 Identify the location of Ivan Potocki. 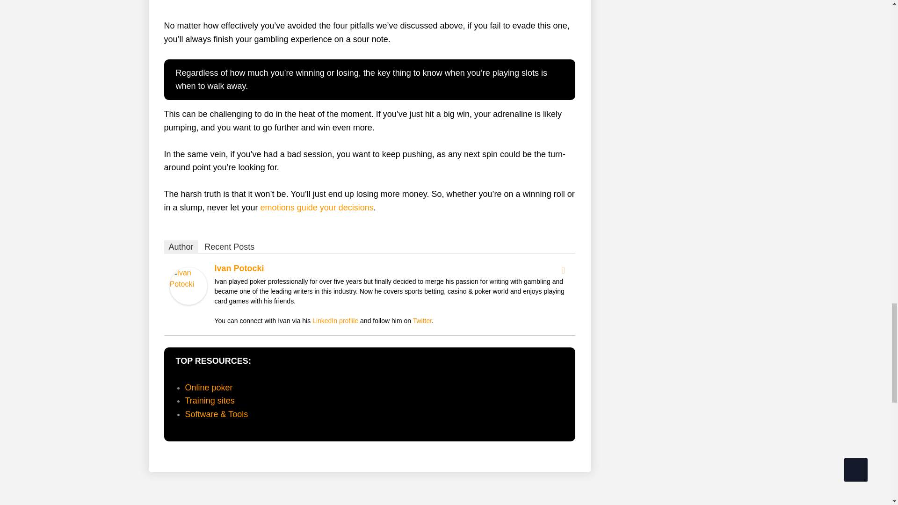
(188, 285).